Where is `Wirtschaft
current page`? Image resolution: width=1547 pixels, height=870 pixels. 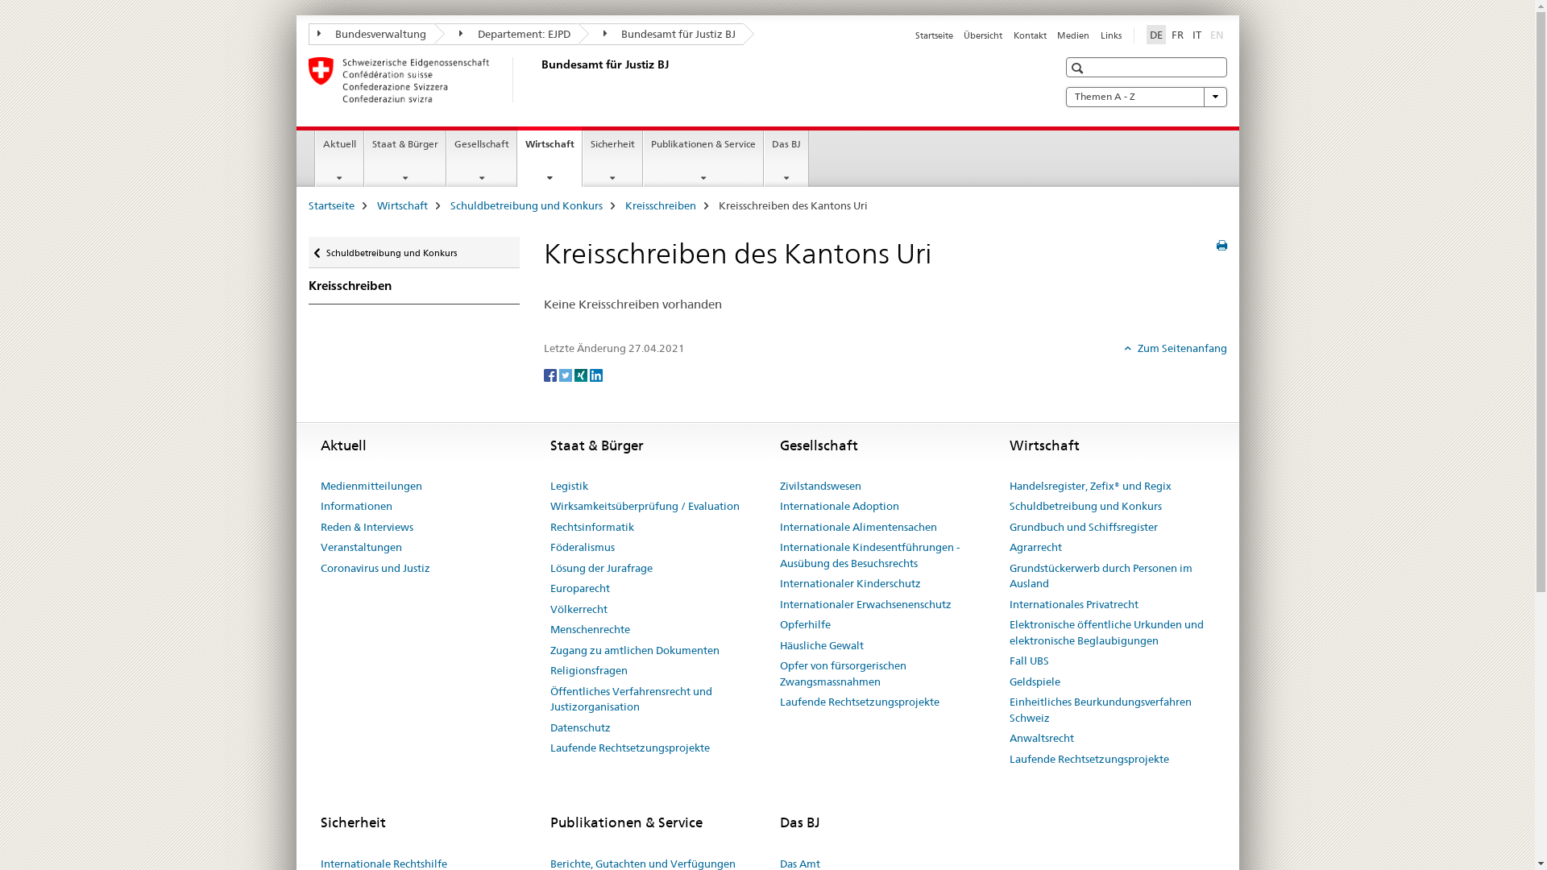
Wirtschaft
current page is located at coordinates (550, 156).